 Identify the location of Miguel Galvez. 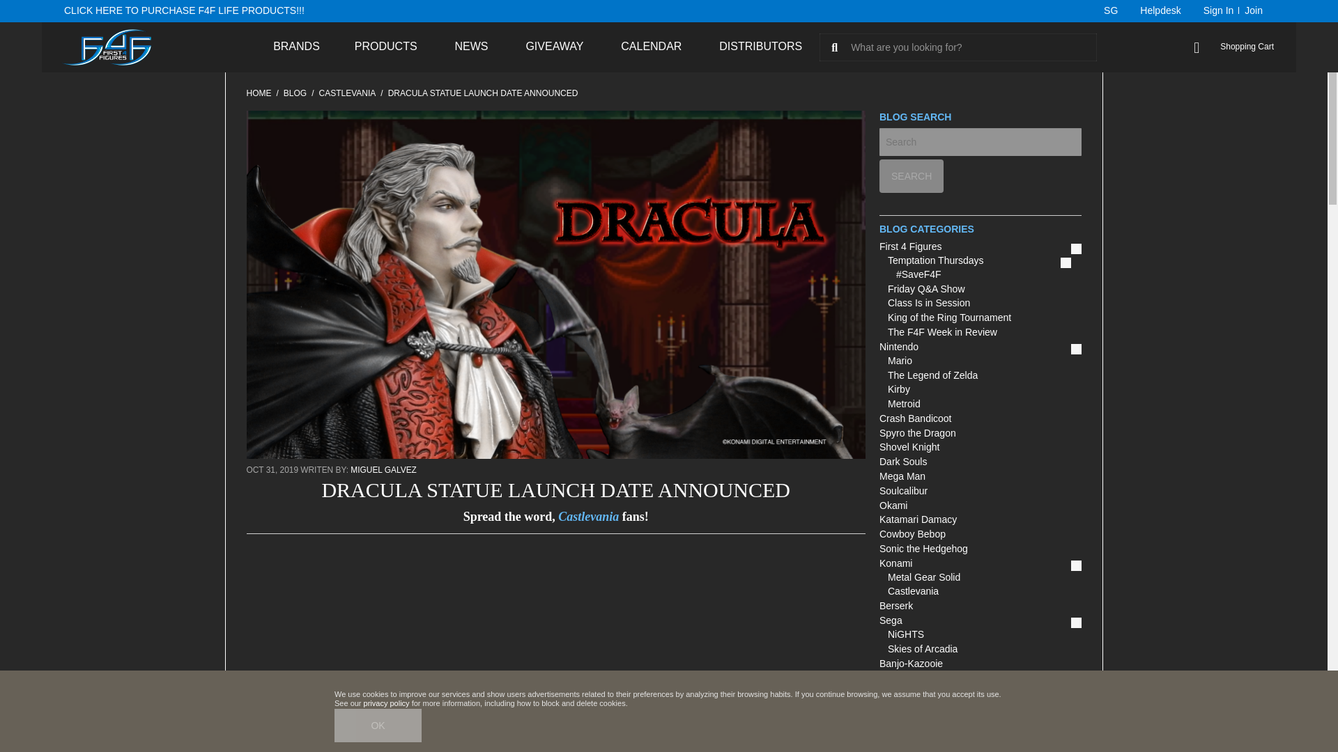
(382, 469).